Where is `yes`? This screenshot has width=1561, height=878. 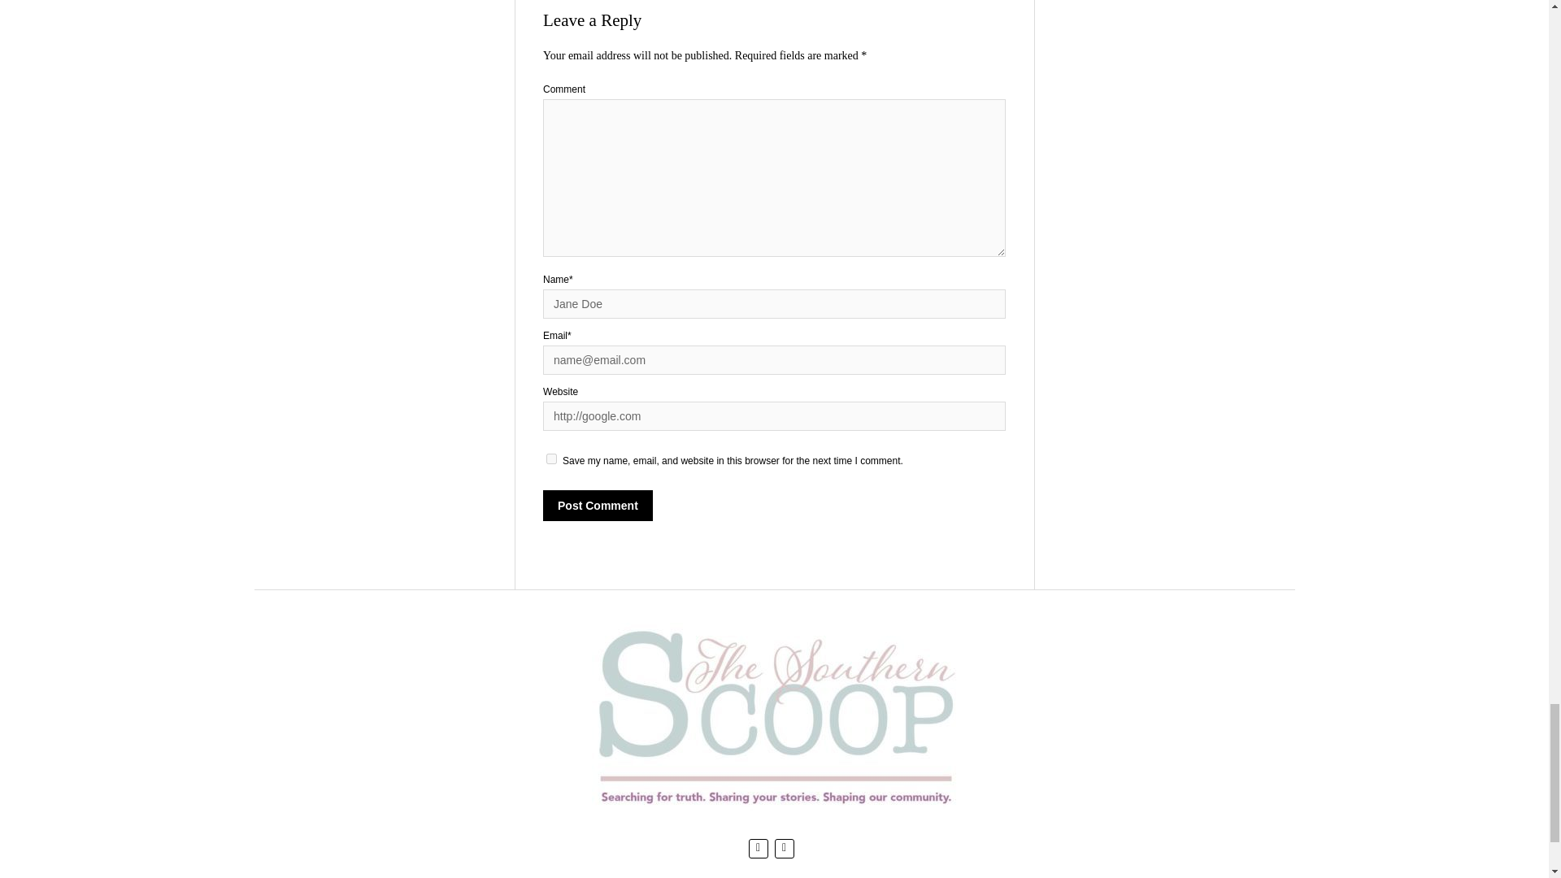 yes is located at coordinates (551, 459).